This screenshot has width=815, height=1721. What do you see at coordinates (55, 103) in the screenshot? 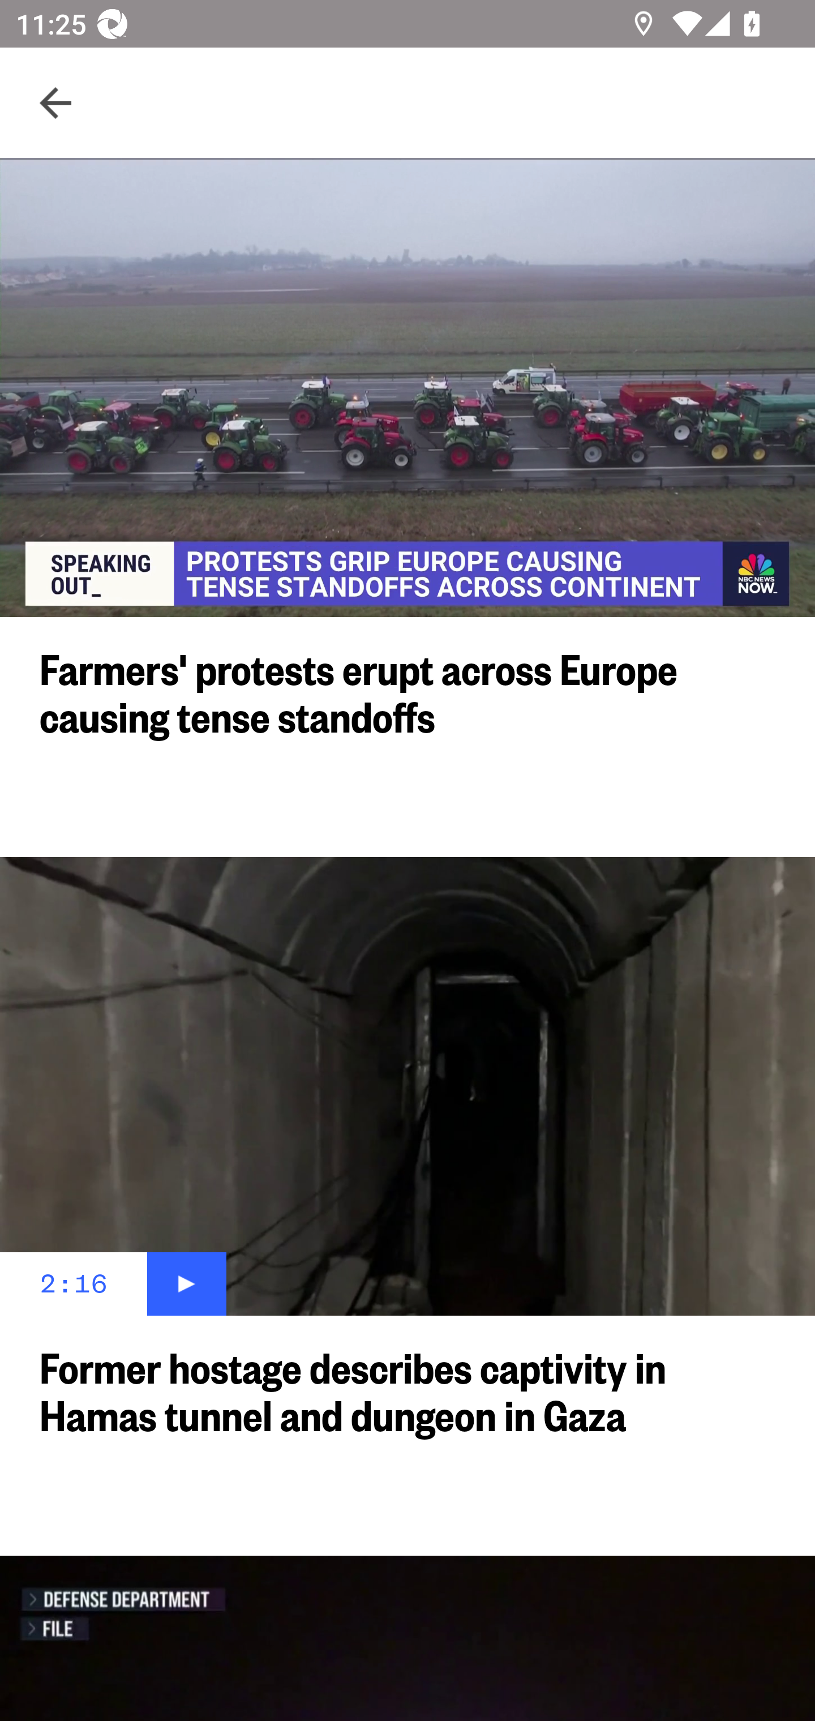
I see `Navigate up` at bounding box center [55, 103].